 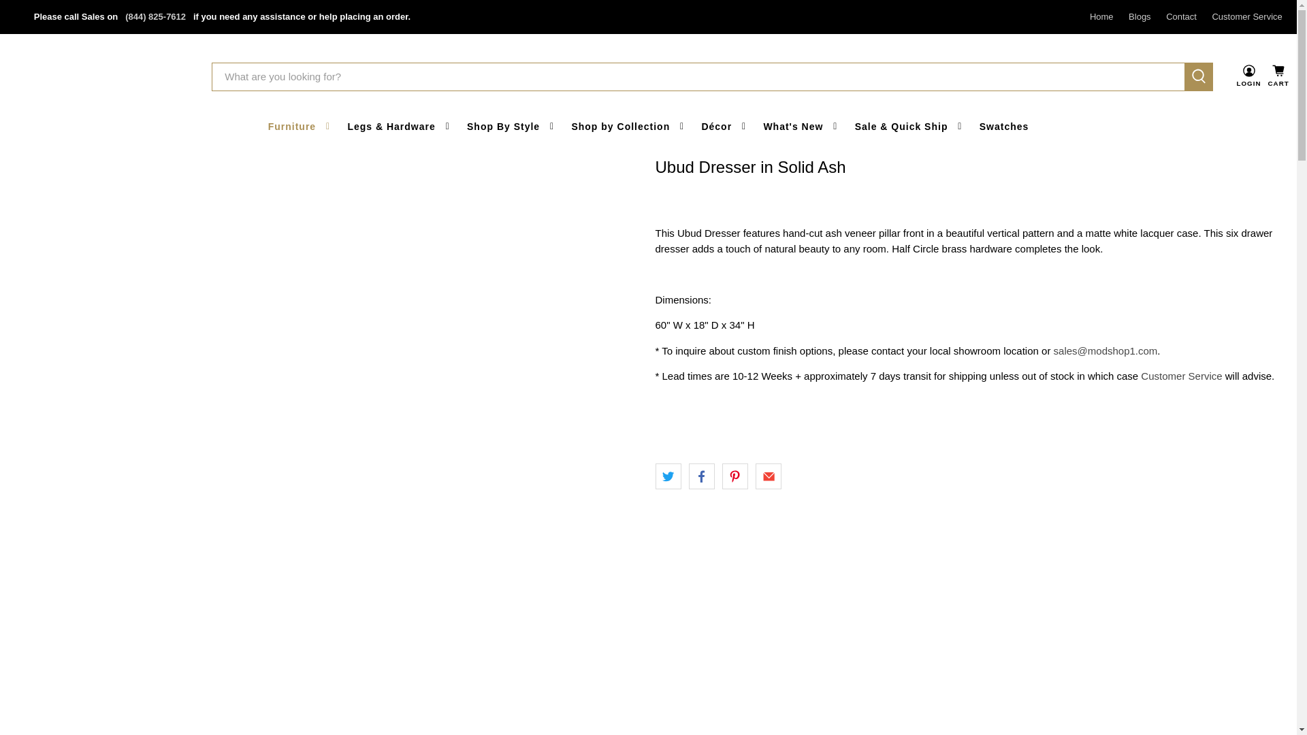 I want to click on Home, so click(x=1101, y=16).